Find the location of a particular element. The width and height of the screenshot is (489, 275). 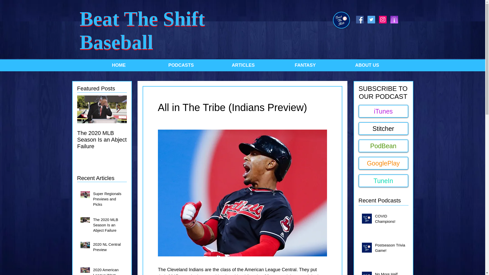

No More Half Measures! is located at coordinates (102, 129).